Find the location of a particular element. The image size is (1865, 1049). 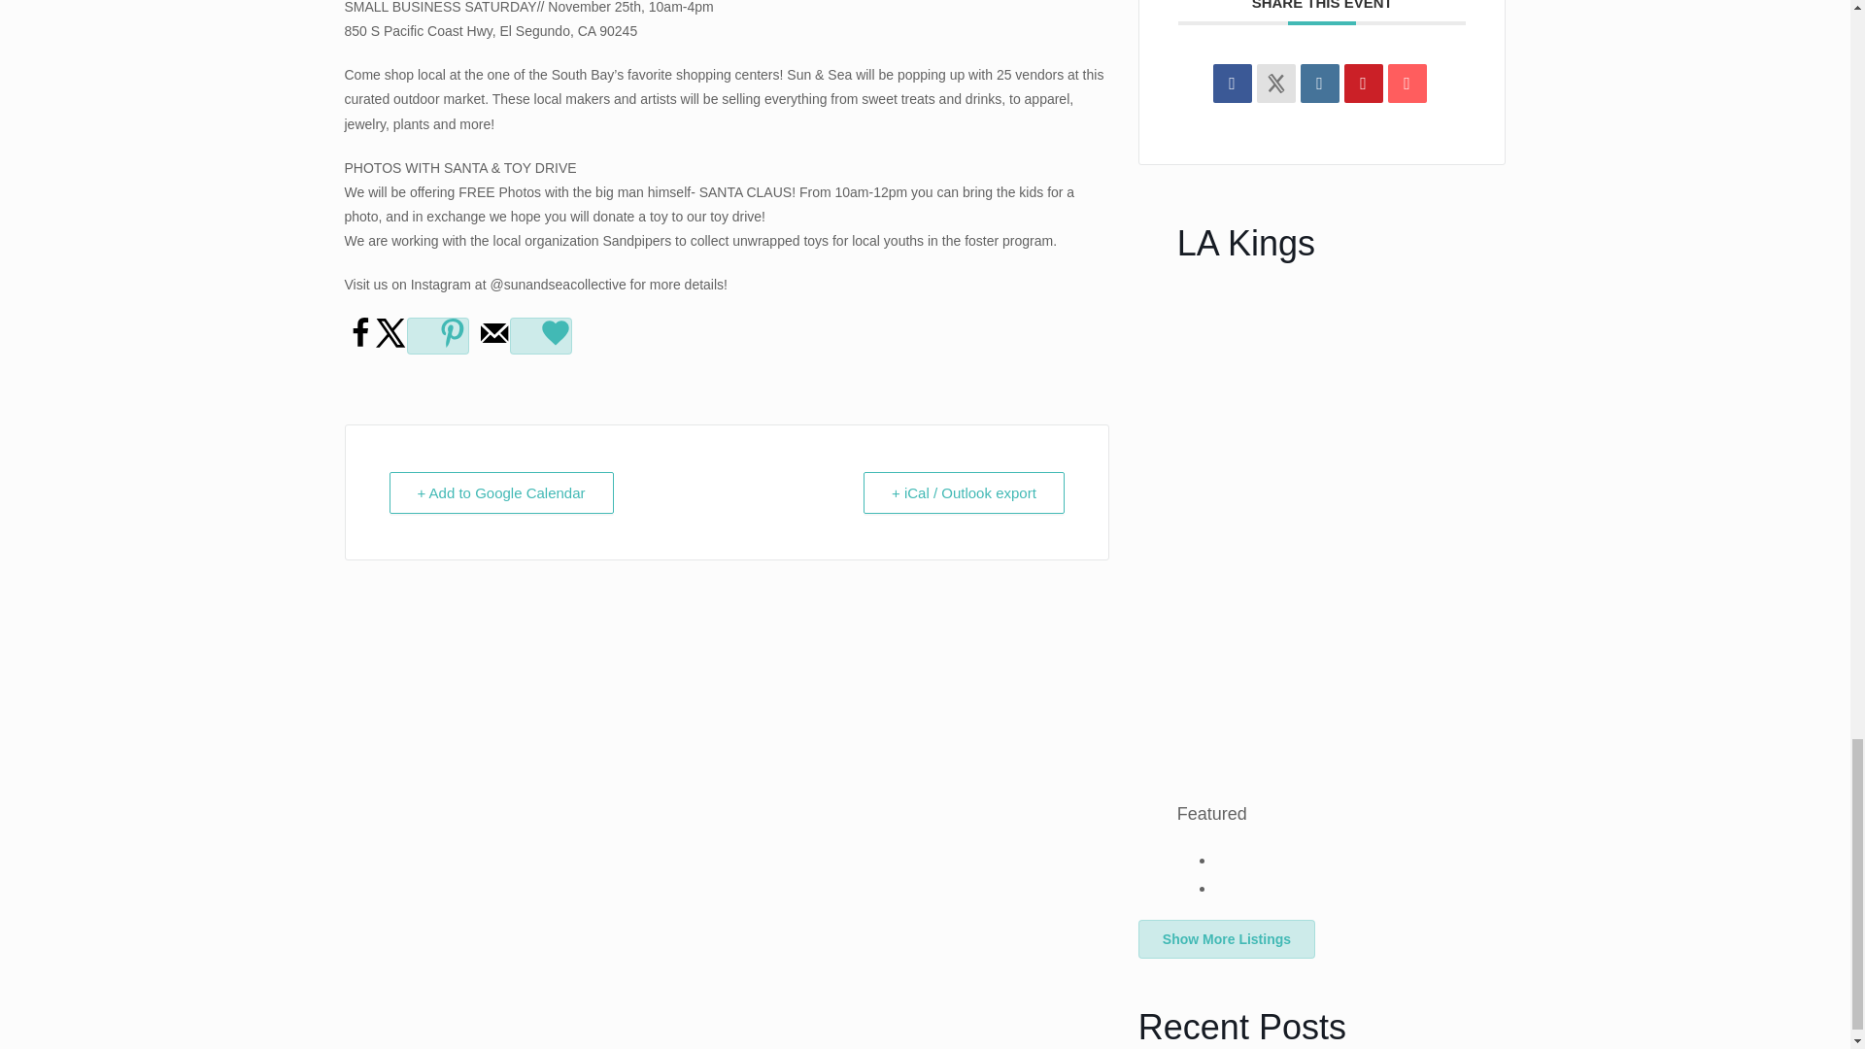

Email is located at coordinates (1407, 83).